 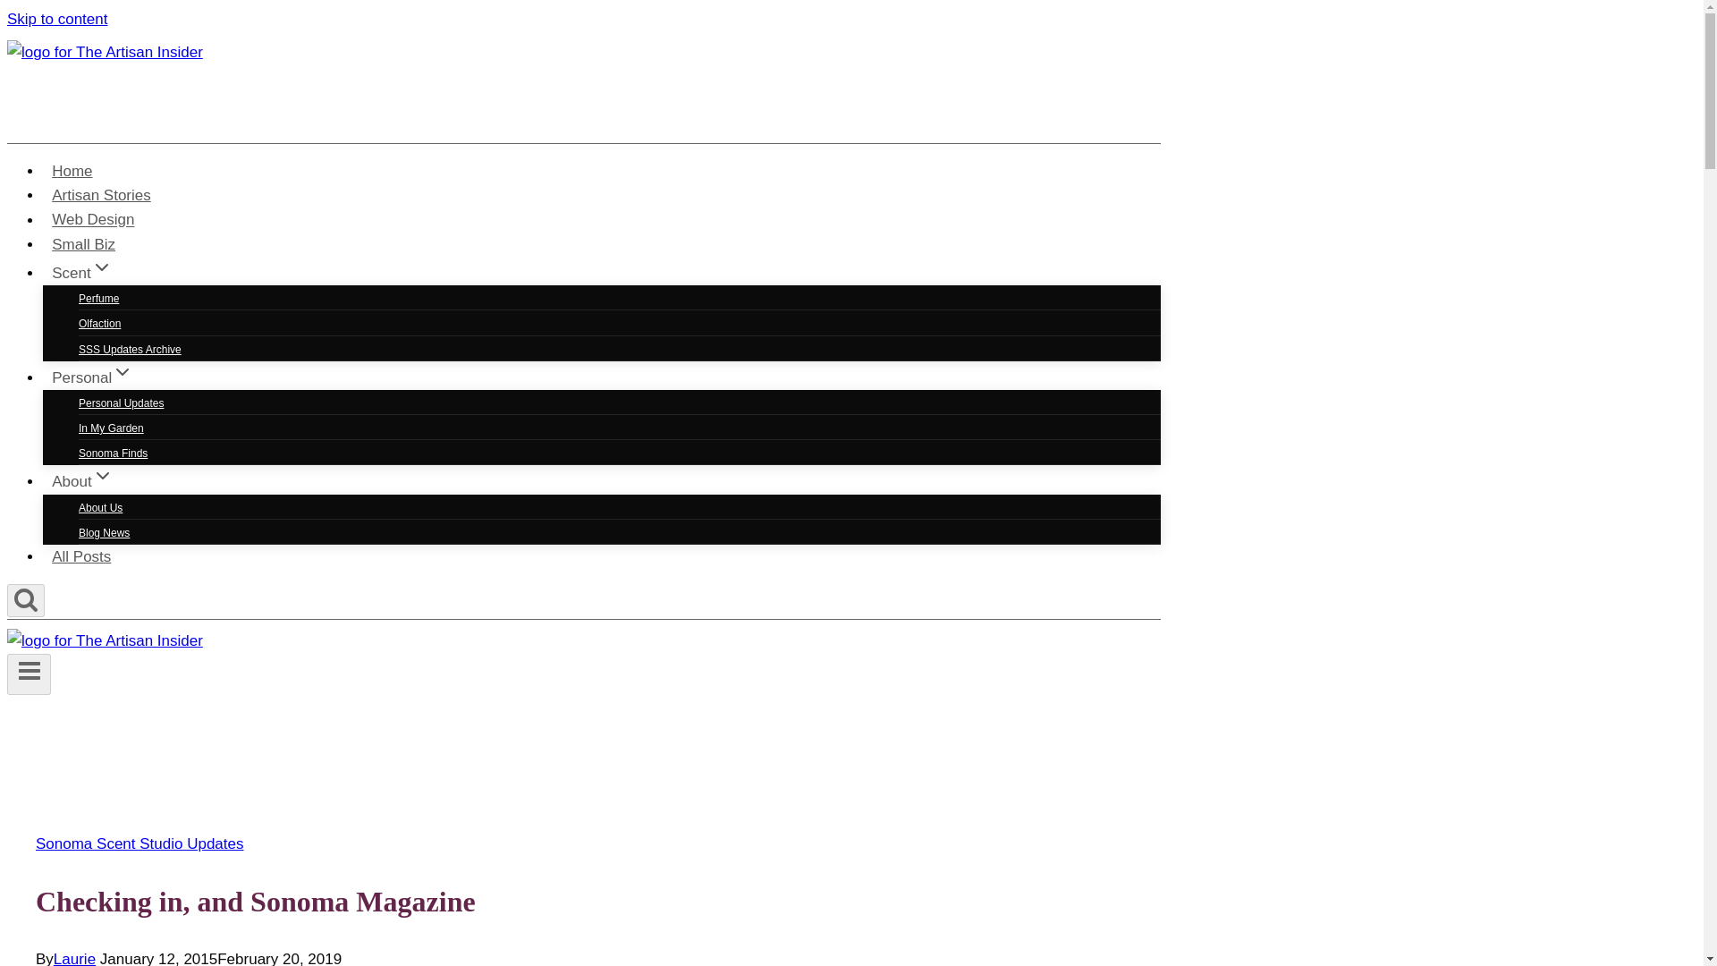 What do you see at coordinates (121, 402) in the screenshot?
I see `Personal Updates` at bounding box center [121, 402].